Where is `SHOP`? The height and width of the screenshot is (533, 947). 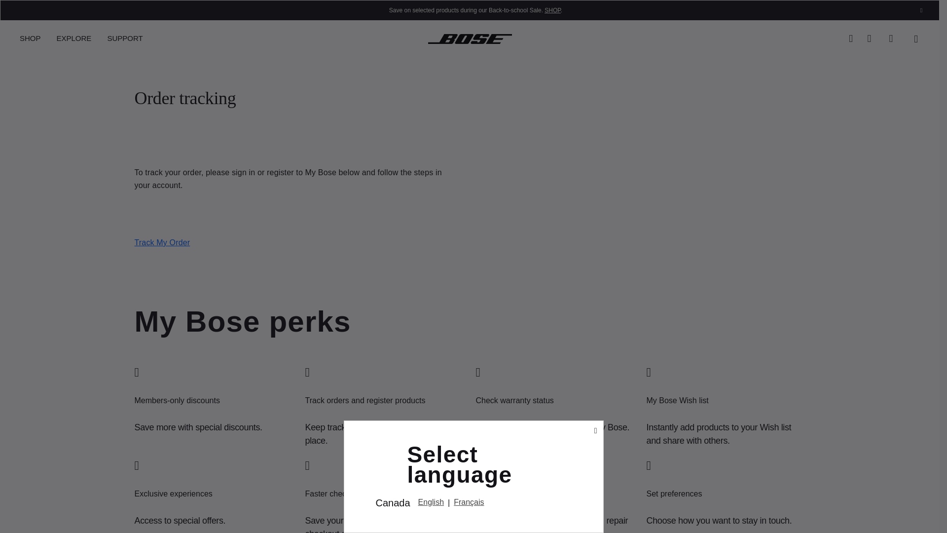 SHOP is located at coordinates (552, 10).